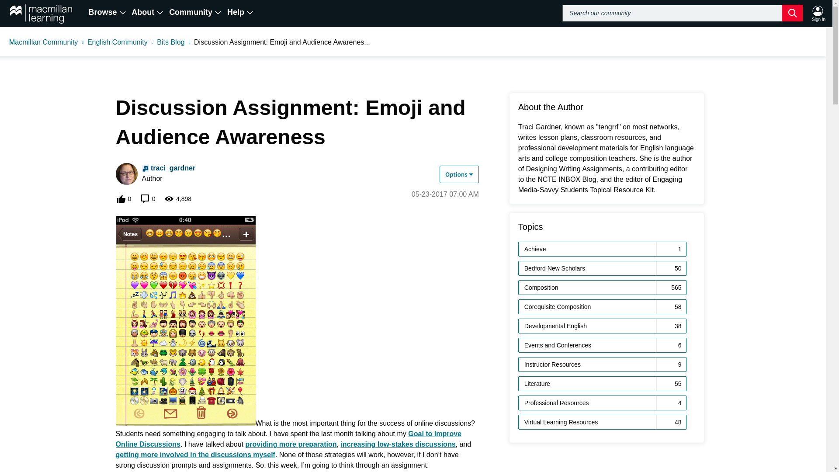 This screenshot has height=472, width=839. What do you see at coordinates (445, 194) in the screenshot?
I see `Posted on` at bounding box center [445, 194].